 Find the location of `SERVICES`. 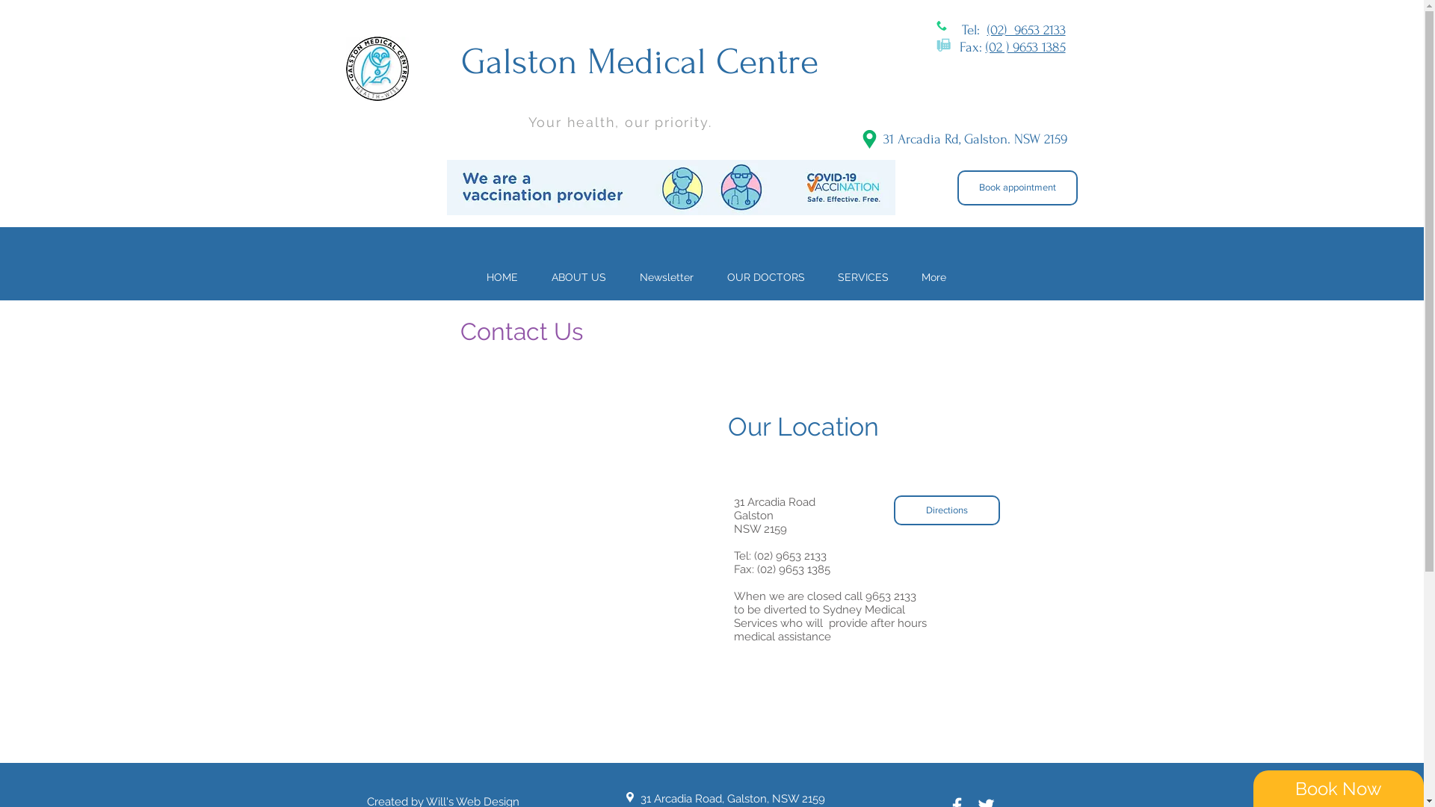

SERVICES is located at coordinates (862, 277).